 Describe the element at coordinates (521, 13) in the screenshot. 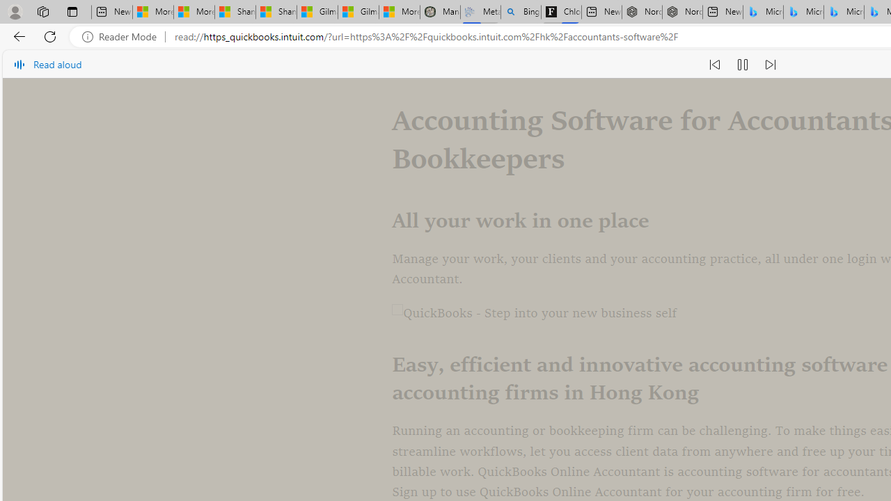

I see `Bing Real Estate - Home sales and rental listings` at that location.